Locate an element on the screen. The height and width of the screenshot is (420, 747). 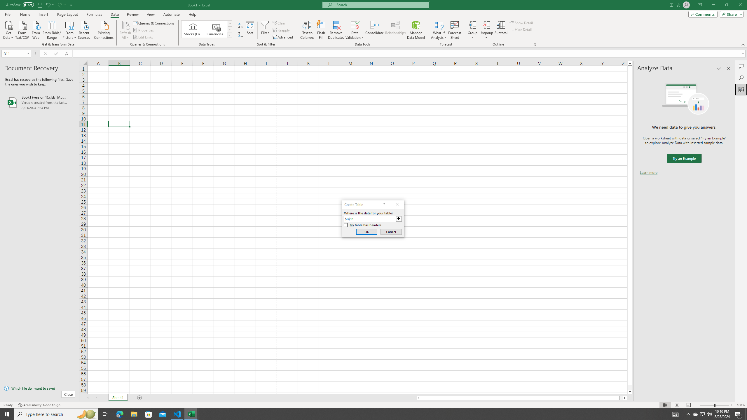
Close is located at coordinates (740, 5).